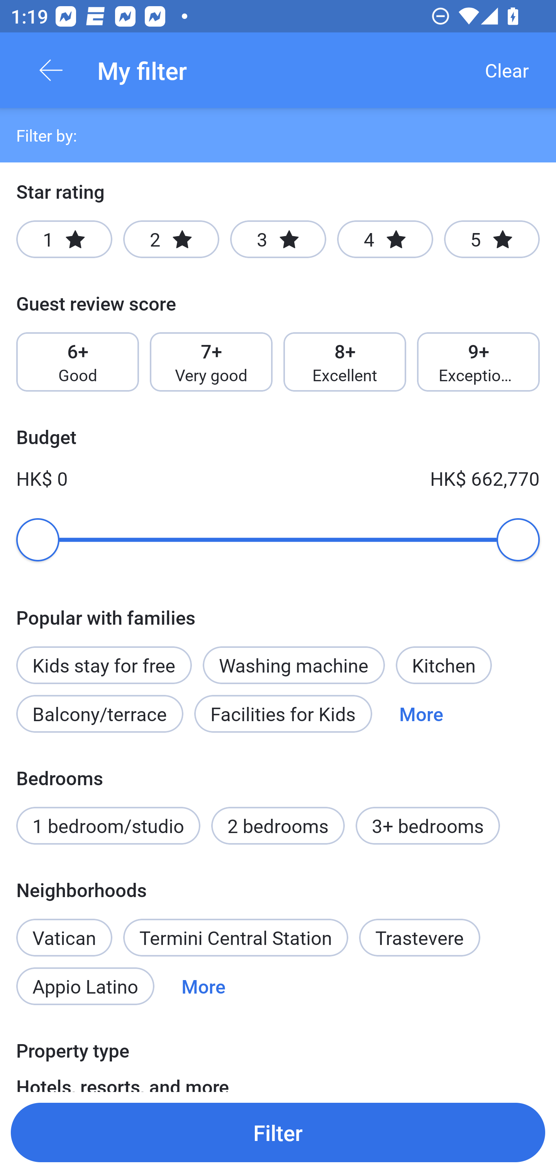 This screenshot has height=1173, width=556. What do you see at coordinates (64, 929) in the screenshot?
I see `Vatican` at bounding box center [64, 929].